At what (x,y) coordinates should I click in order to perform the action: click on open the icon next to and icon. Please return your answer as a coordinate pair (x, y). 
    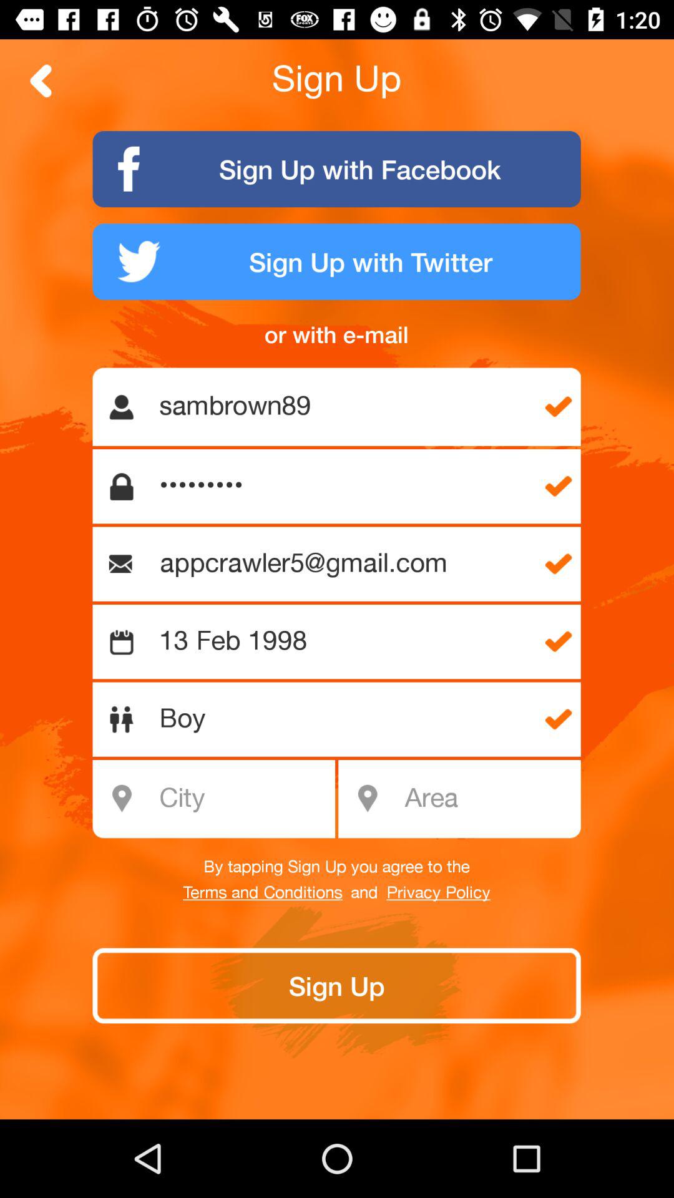
    Looking at the image, I should click on (438, 893).